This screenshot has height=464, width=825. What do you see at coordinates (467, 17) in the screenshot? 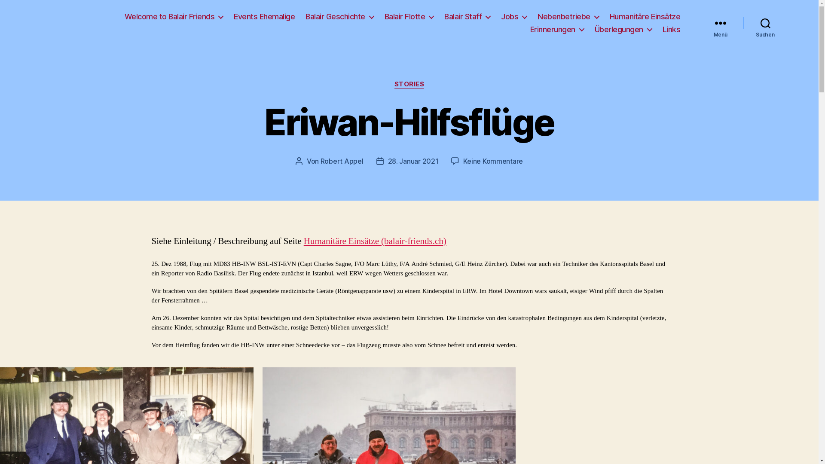
I see `Balair Staff` at bounding box center [467, 17].